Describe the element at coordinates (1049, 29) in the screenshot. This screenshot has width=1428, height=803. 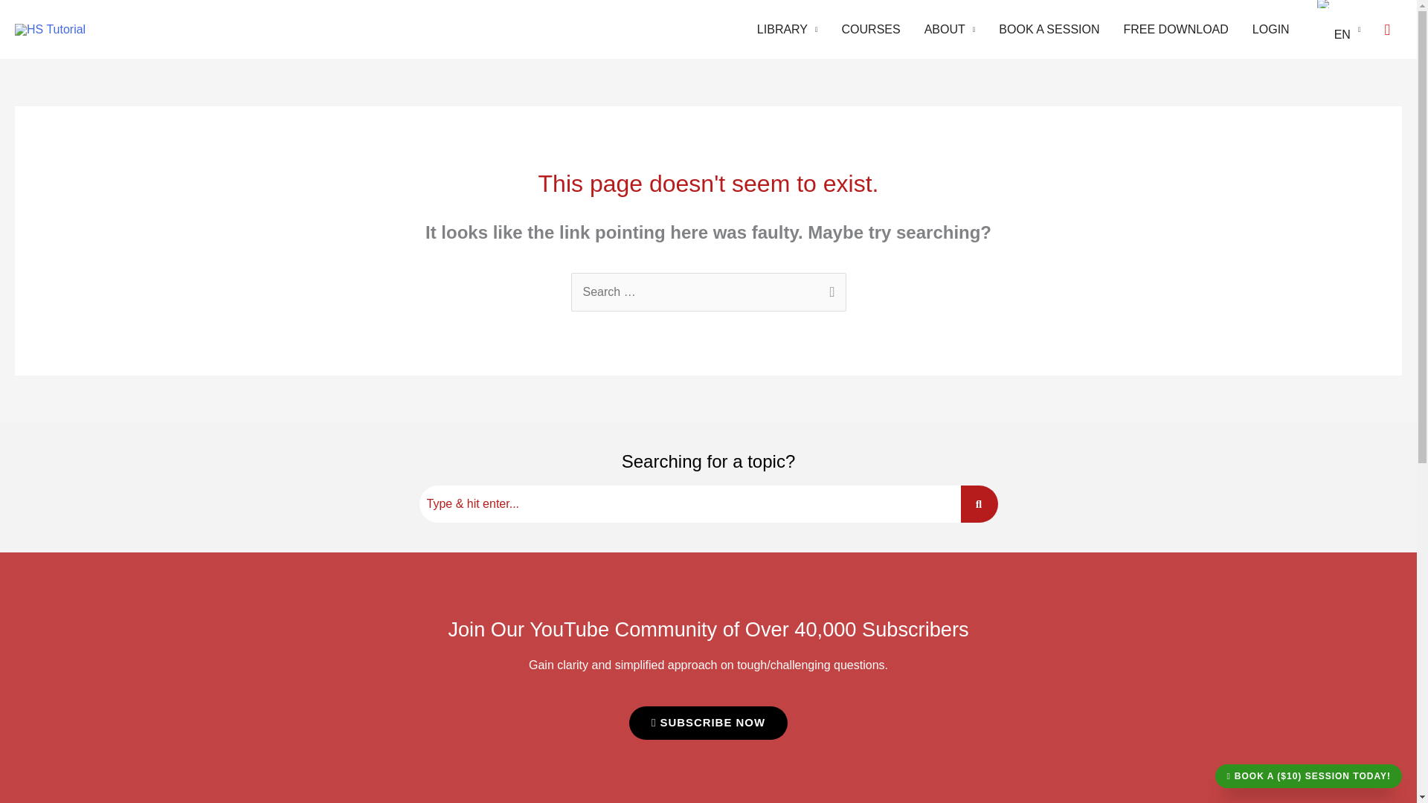
I see `BOOK A SESSION` at that location.